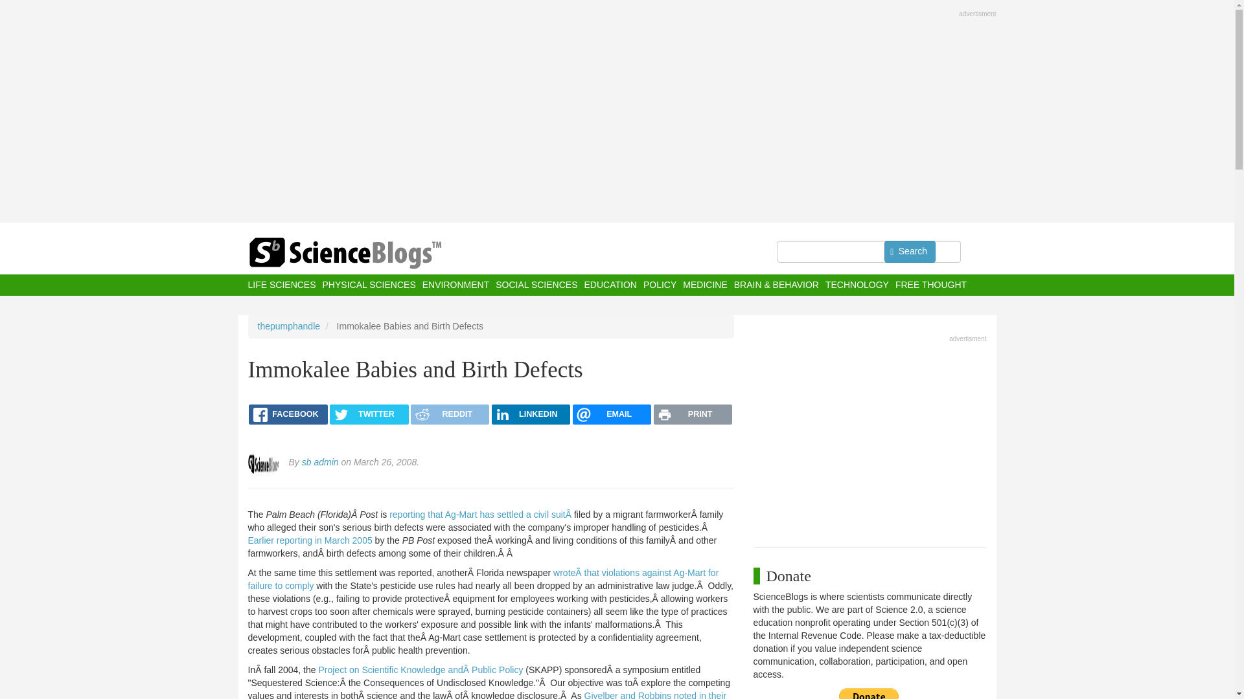  Describe the element at coordinates (368, 414) in the screenshot. I see `TWITTER` at that location.